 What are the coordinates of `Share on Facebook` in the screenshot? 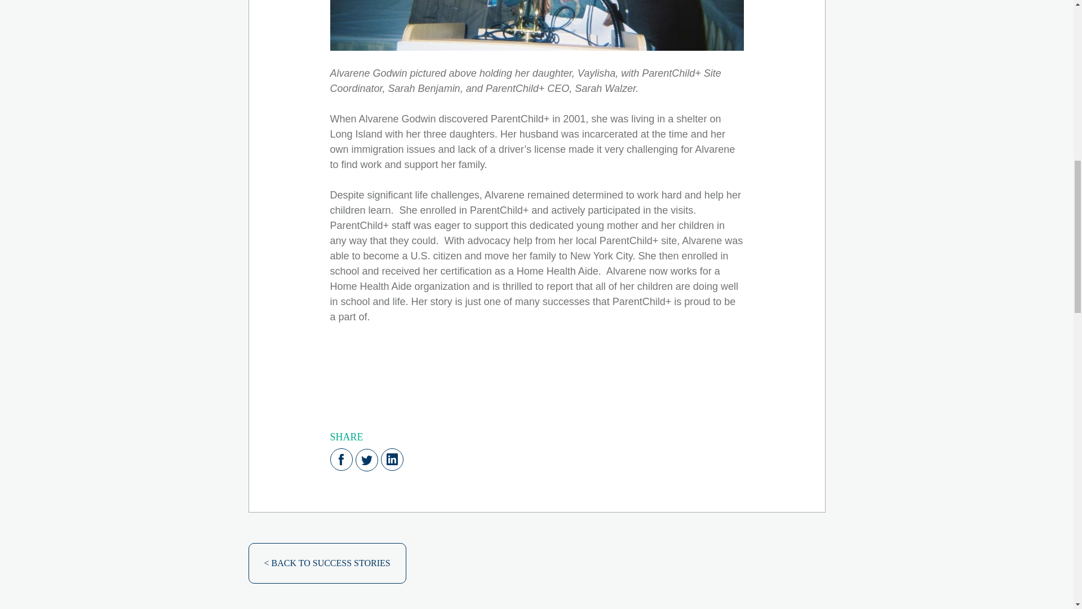 It's located at (341, 459).